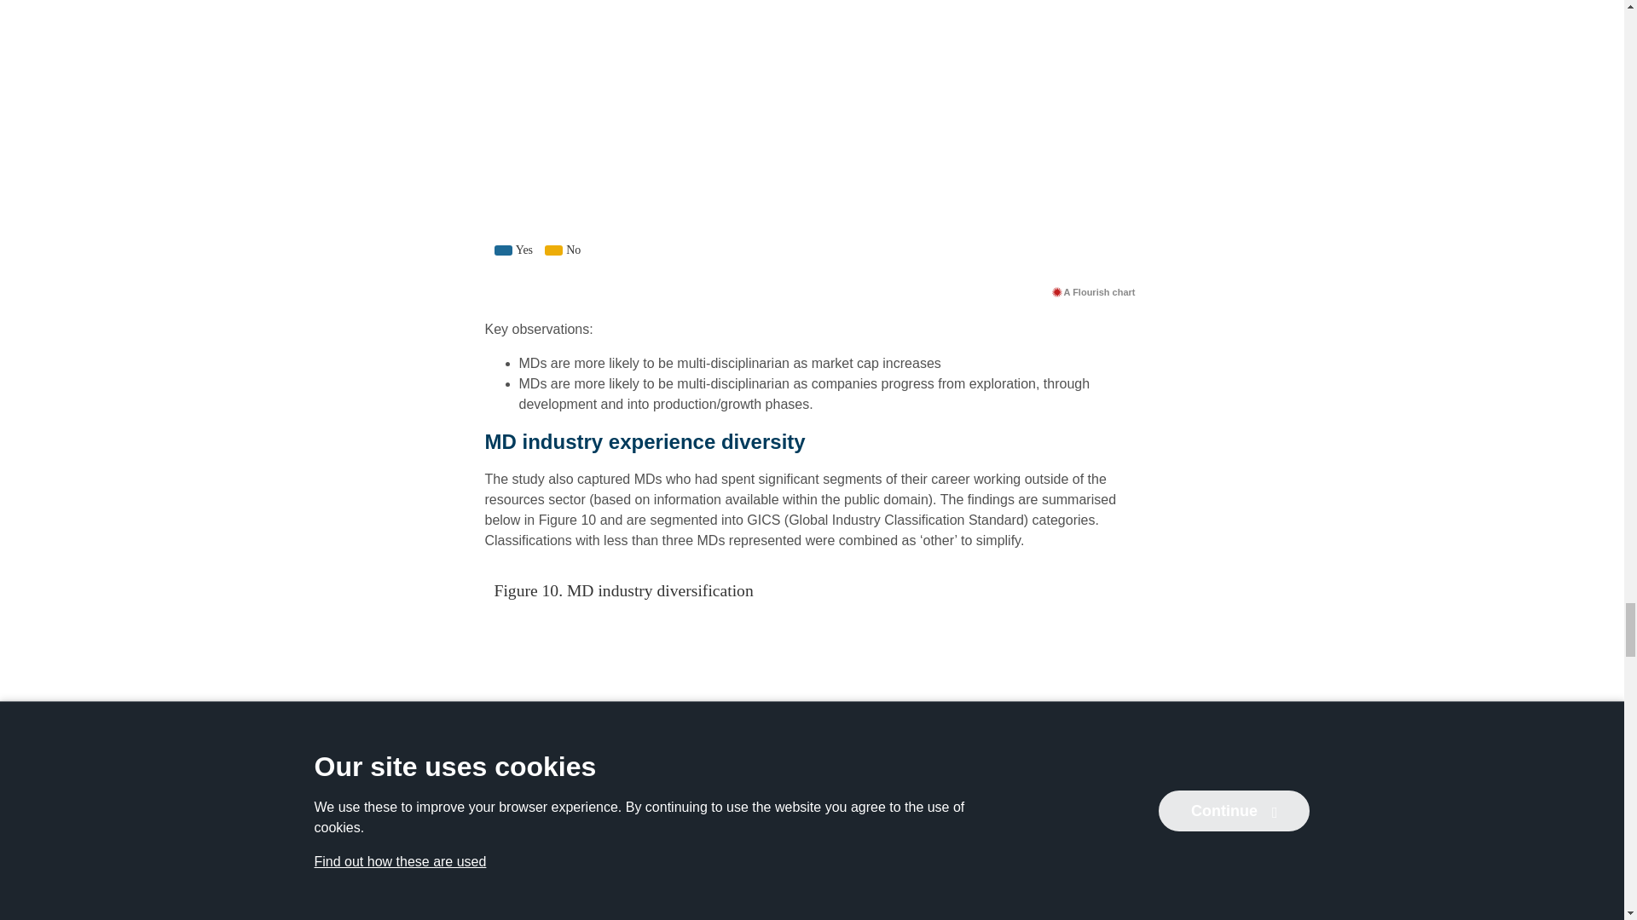 This screenshot has width=1637, height=920. Describe the element at coordinates (1093, 291) in the screenshot. I see `A Flourish chart` at that location.